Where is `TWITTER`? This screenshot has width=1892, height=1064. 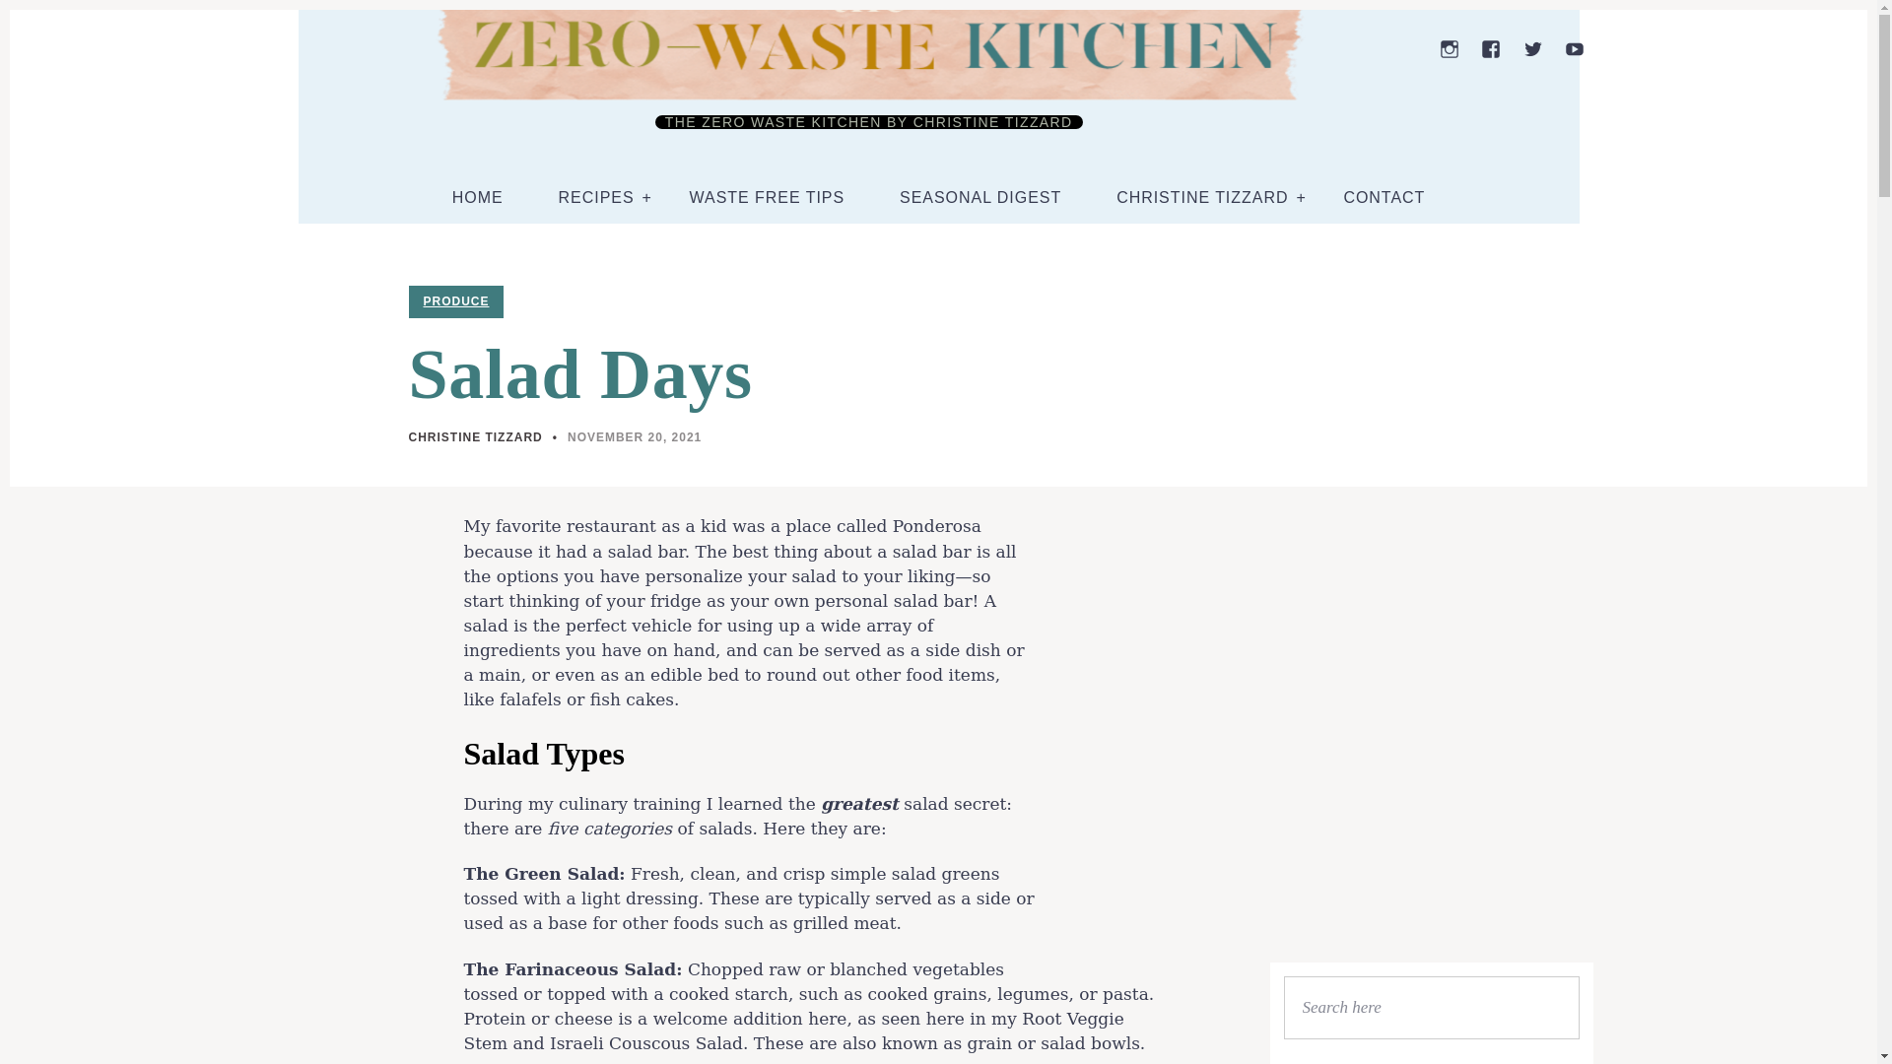
TWITTER is located at coordinates (1533, 49).